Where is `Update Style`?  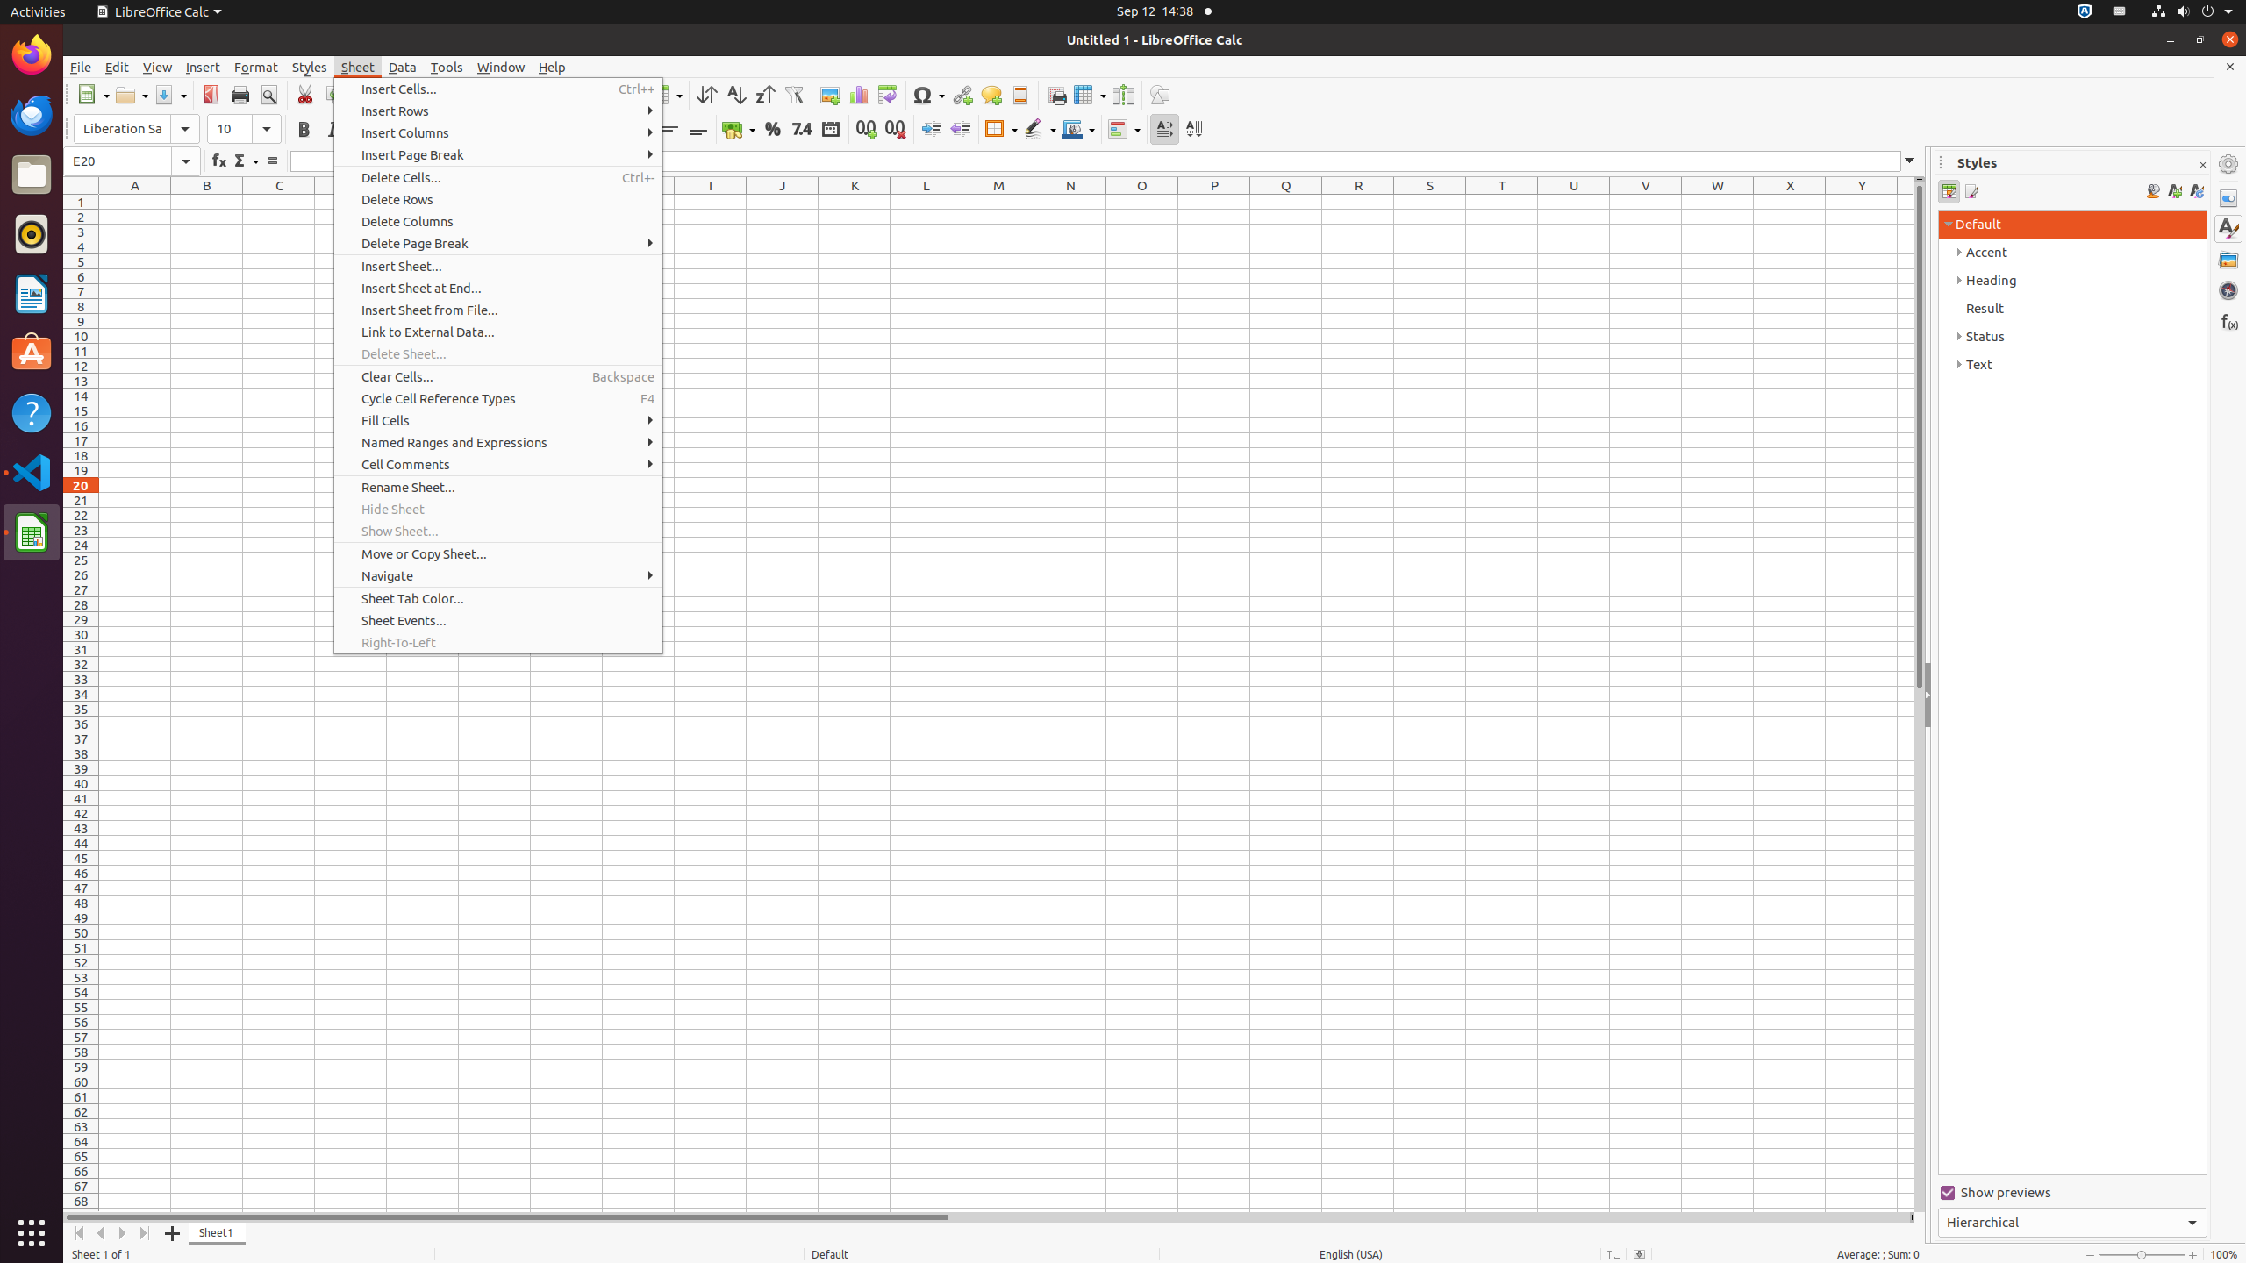
Update Style is located at coordinates (2197, 191).